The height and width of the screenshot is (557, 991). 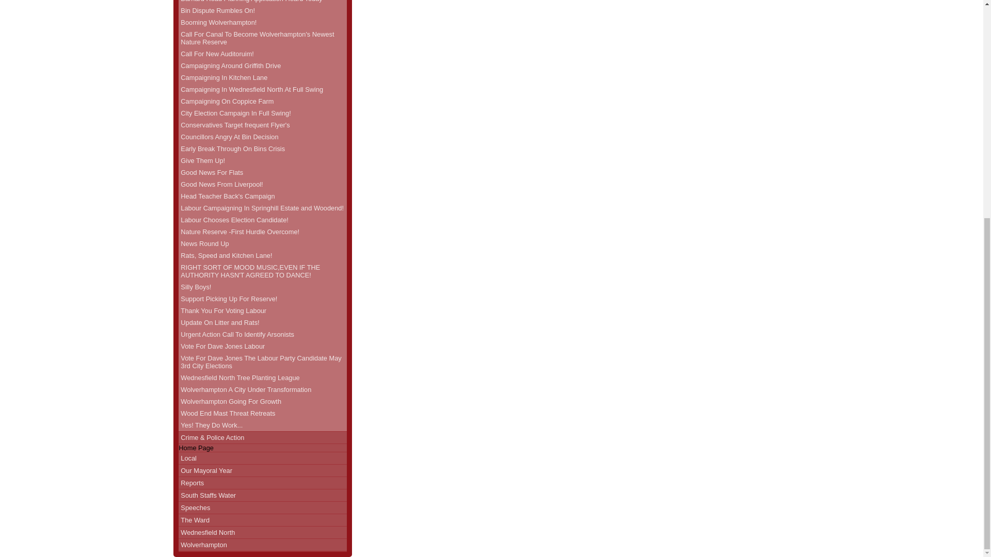 What do you see at coordinates (262, 101) in the screenshot?
I see `Campaigning On Coppice Farm` at bounding box center [262, 101].